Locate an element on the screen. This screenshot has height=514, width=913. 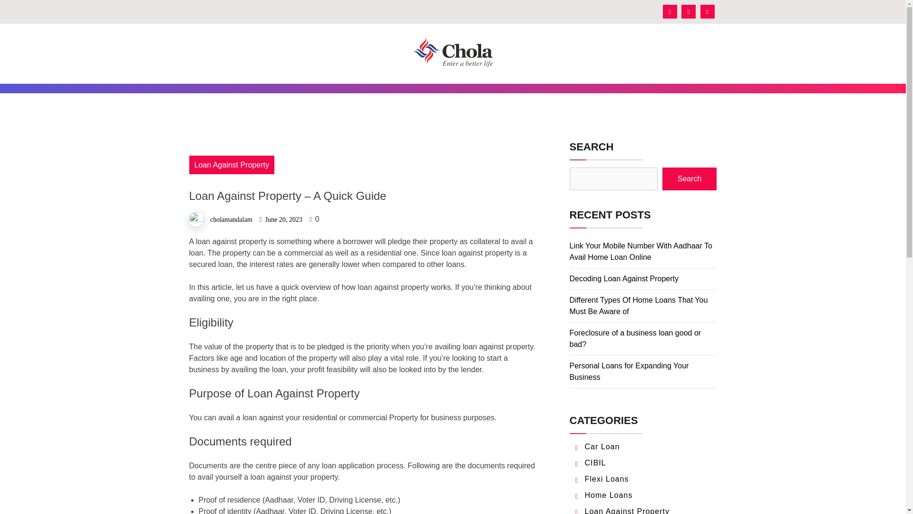
June 20, 2023 is located at coordinates (283, 219).